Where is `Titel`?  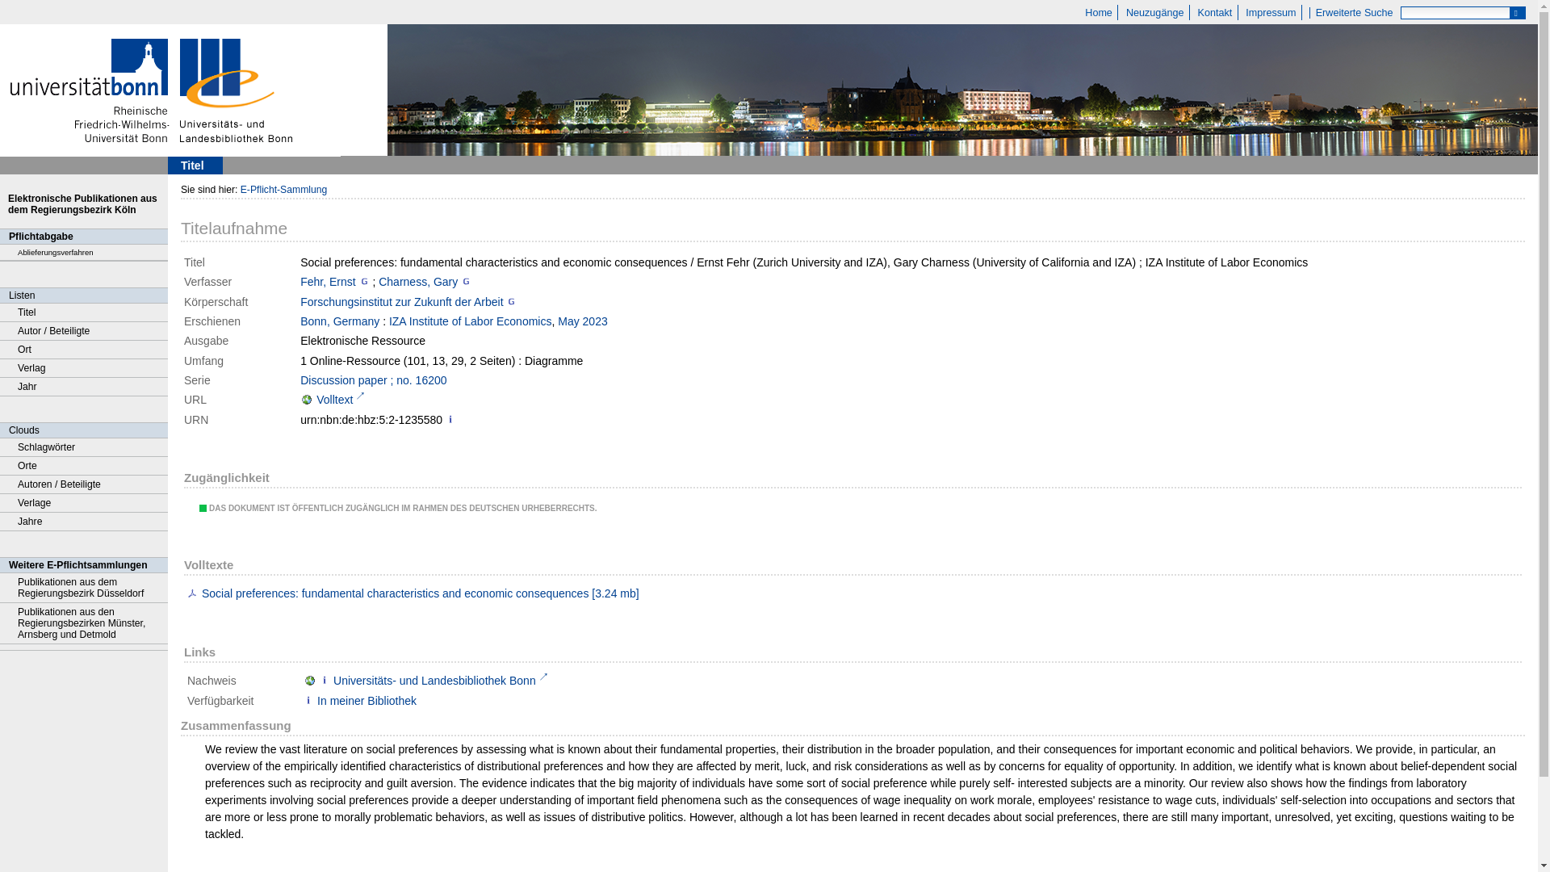
Titel is located at coordinates (84, 312).